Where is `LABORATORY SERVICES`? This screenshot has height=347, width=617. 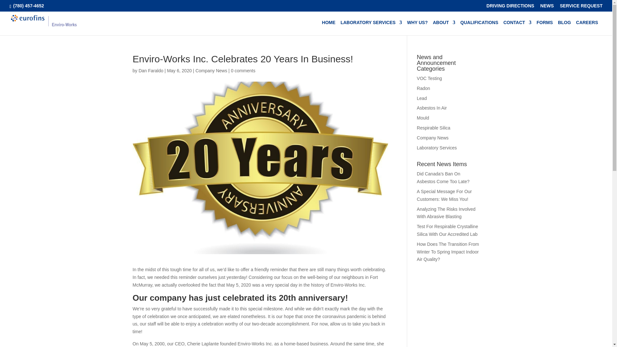
LABORATORY SERVICES is located at coordinates (371, 28).